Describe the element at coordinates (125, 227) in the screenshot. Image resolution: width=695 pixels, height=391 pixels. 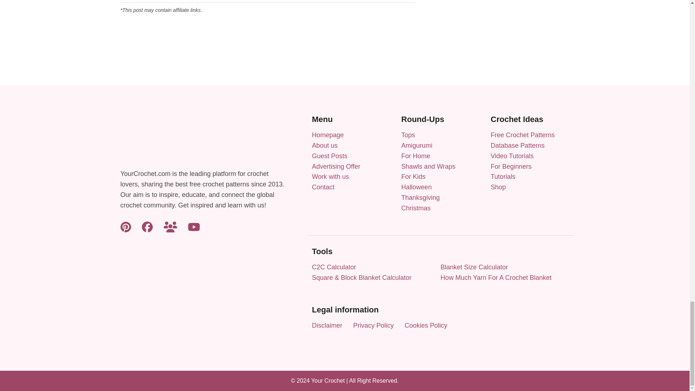
I see `Pinterest YourCrochet` at that location.